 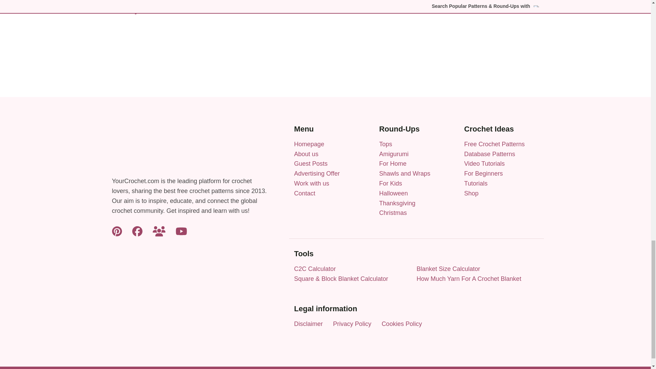 I want to click on Round-Up Shawls and Wraps, so click(x=405, y=174).